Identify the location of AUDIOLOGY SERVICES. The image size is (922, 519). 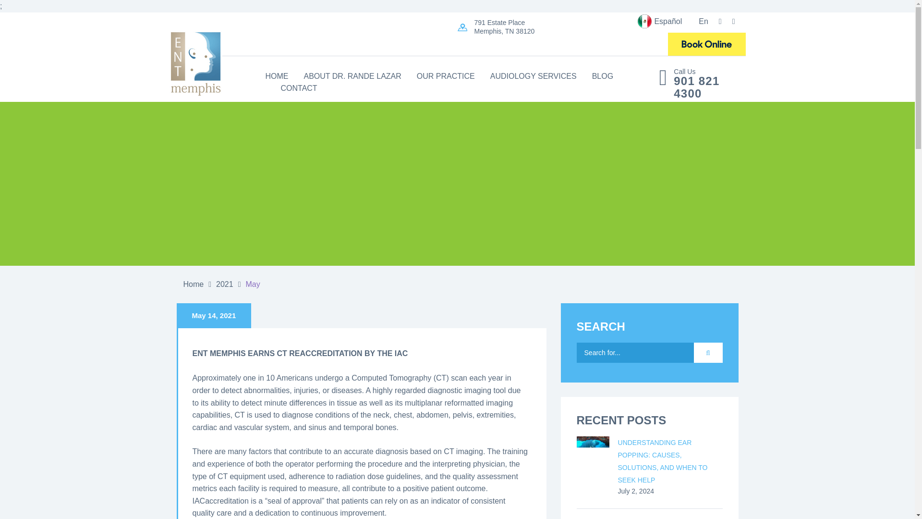
(534, 76).